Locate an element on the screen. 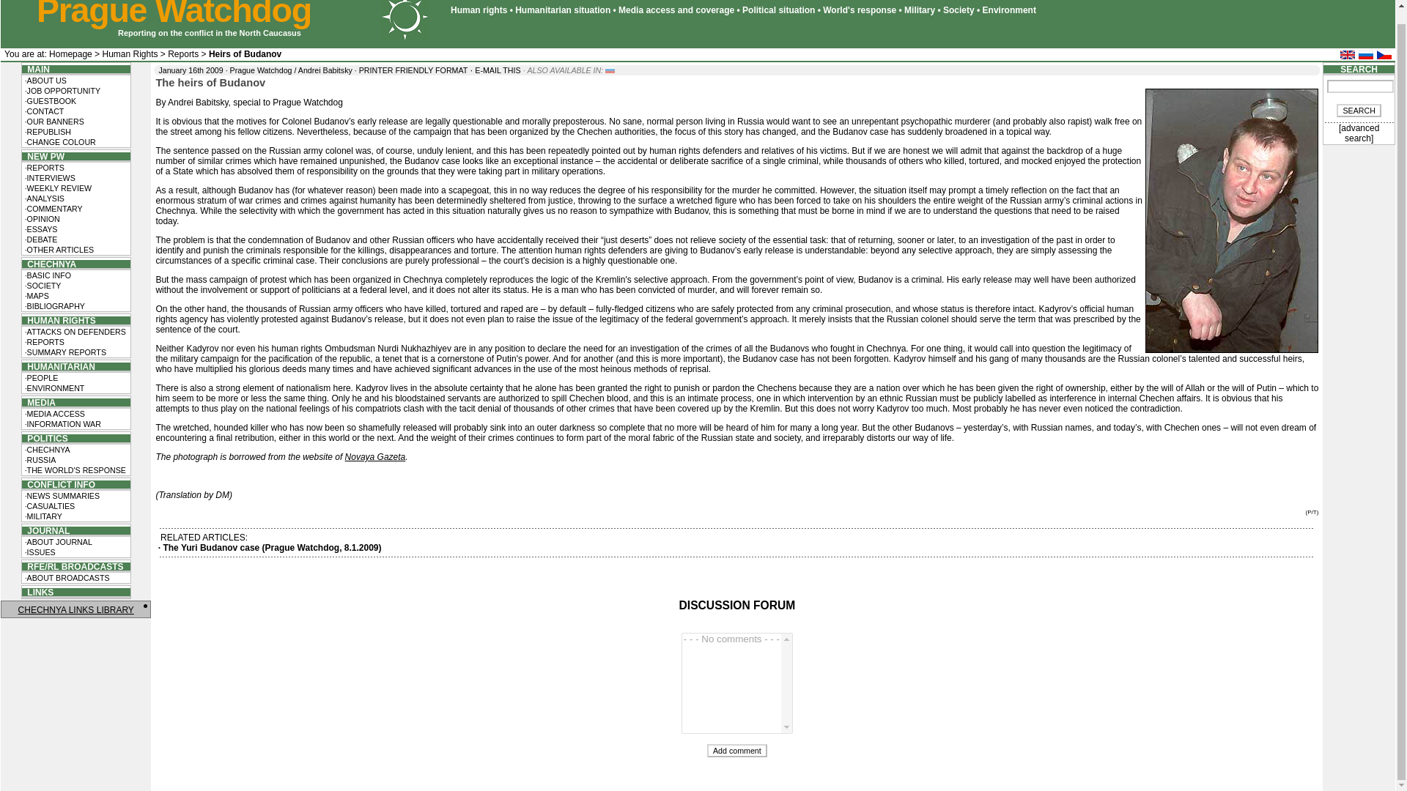 The height and width of the screenshot is (791, 1407).   HUMAN RIGHTS is located at coordinates (59, 320).